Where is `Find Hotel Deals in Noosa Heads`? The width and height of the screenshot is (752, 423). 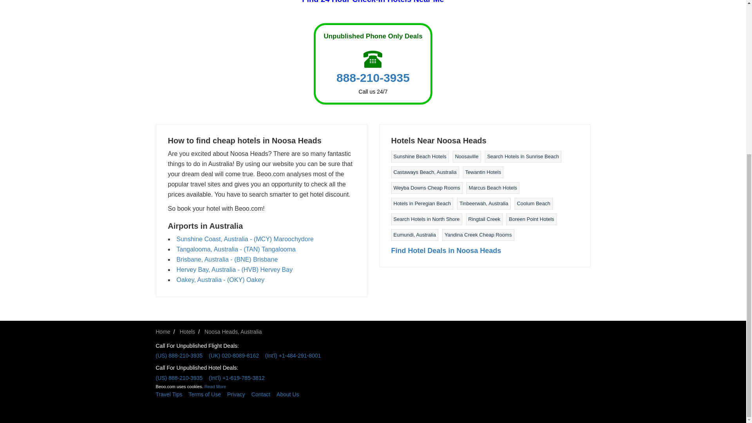
Find Hotel Deals in Noosa Heads is located at coordinates (446, 251).